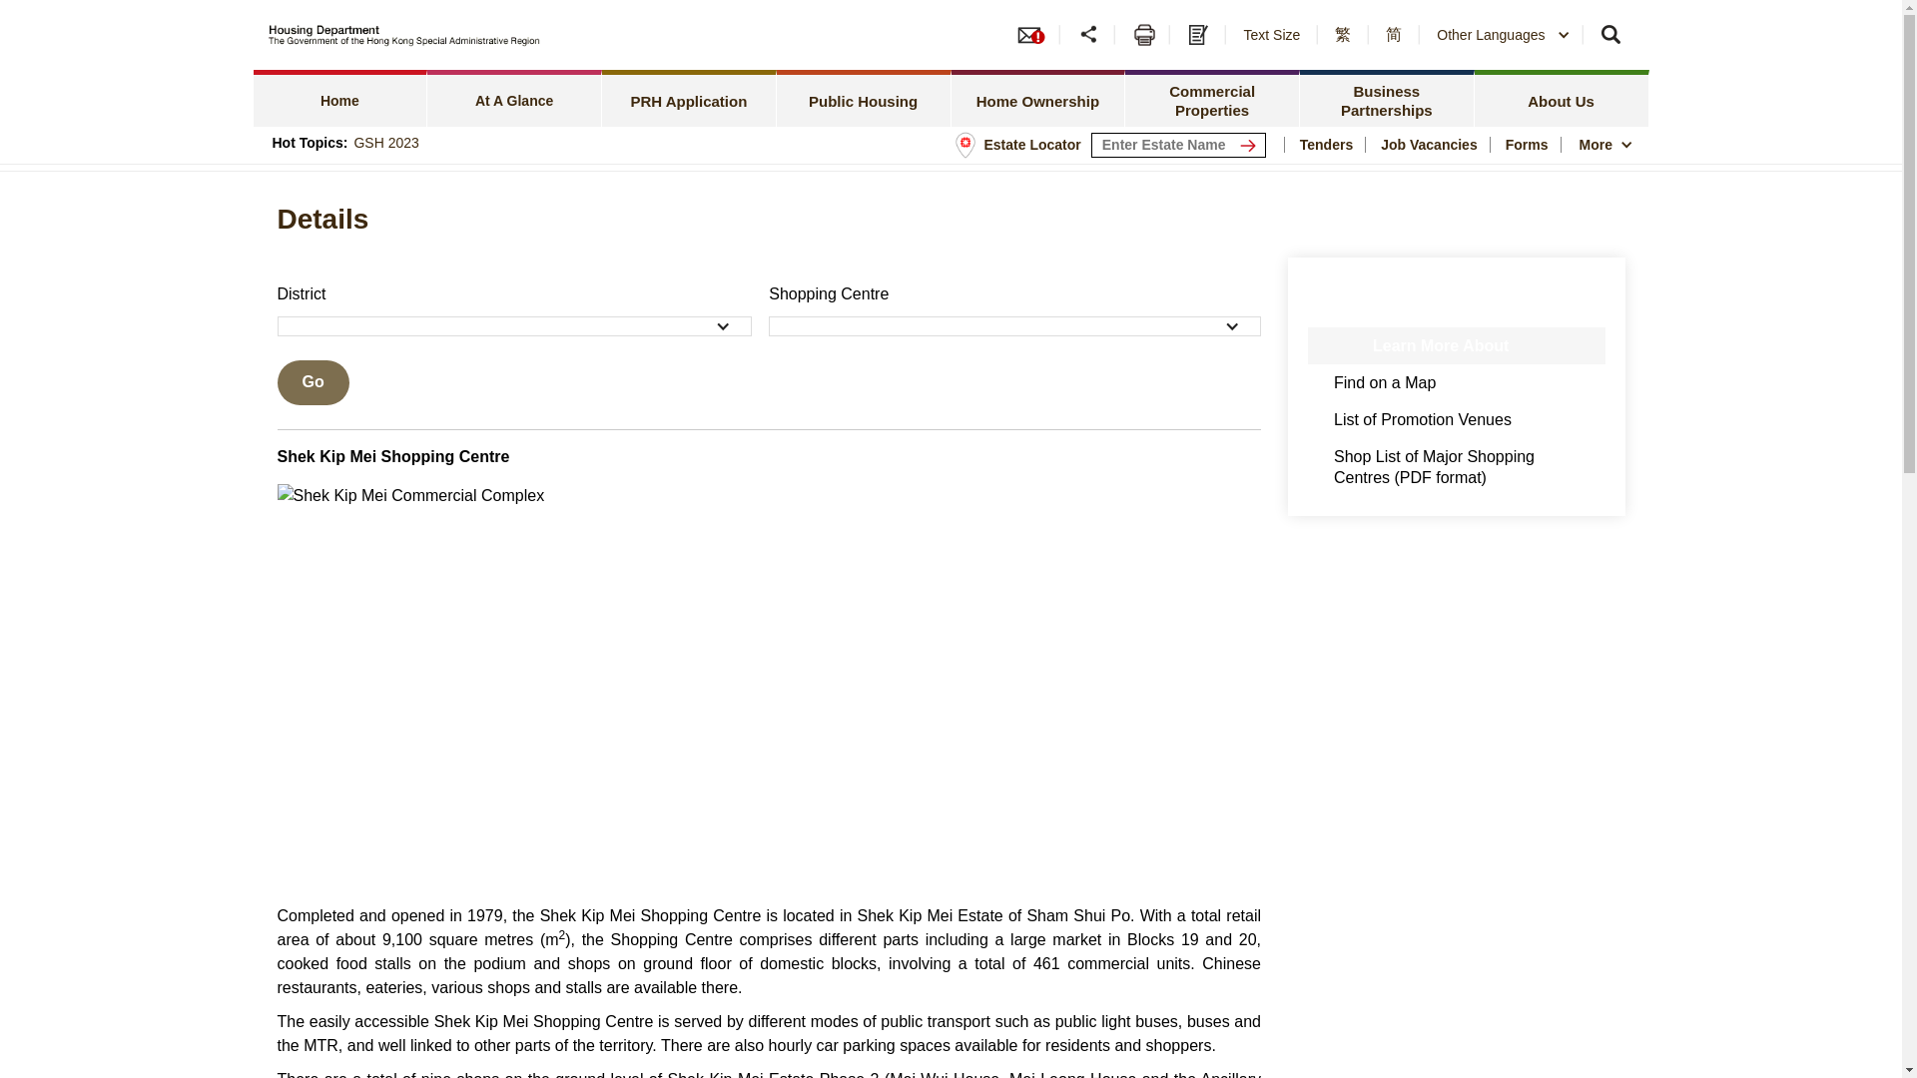 This screenshot has width=1917, height=1078. I want to click on Share, so click(1089, 34).